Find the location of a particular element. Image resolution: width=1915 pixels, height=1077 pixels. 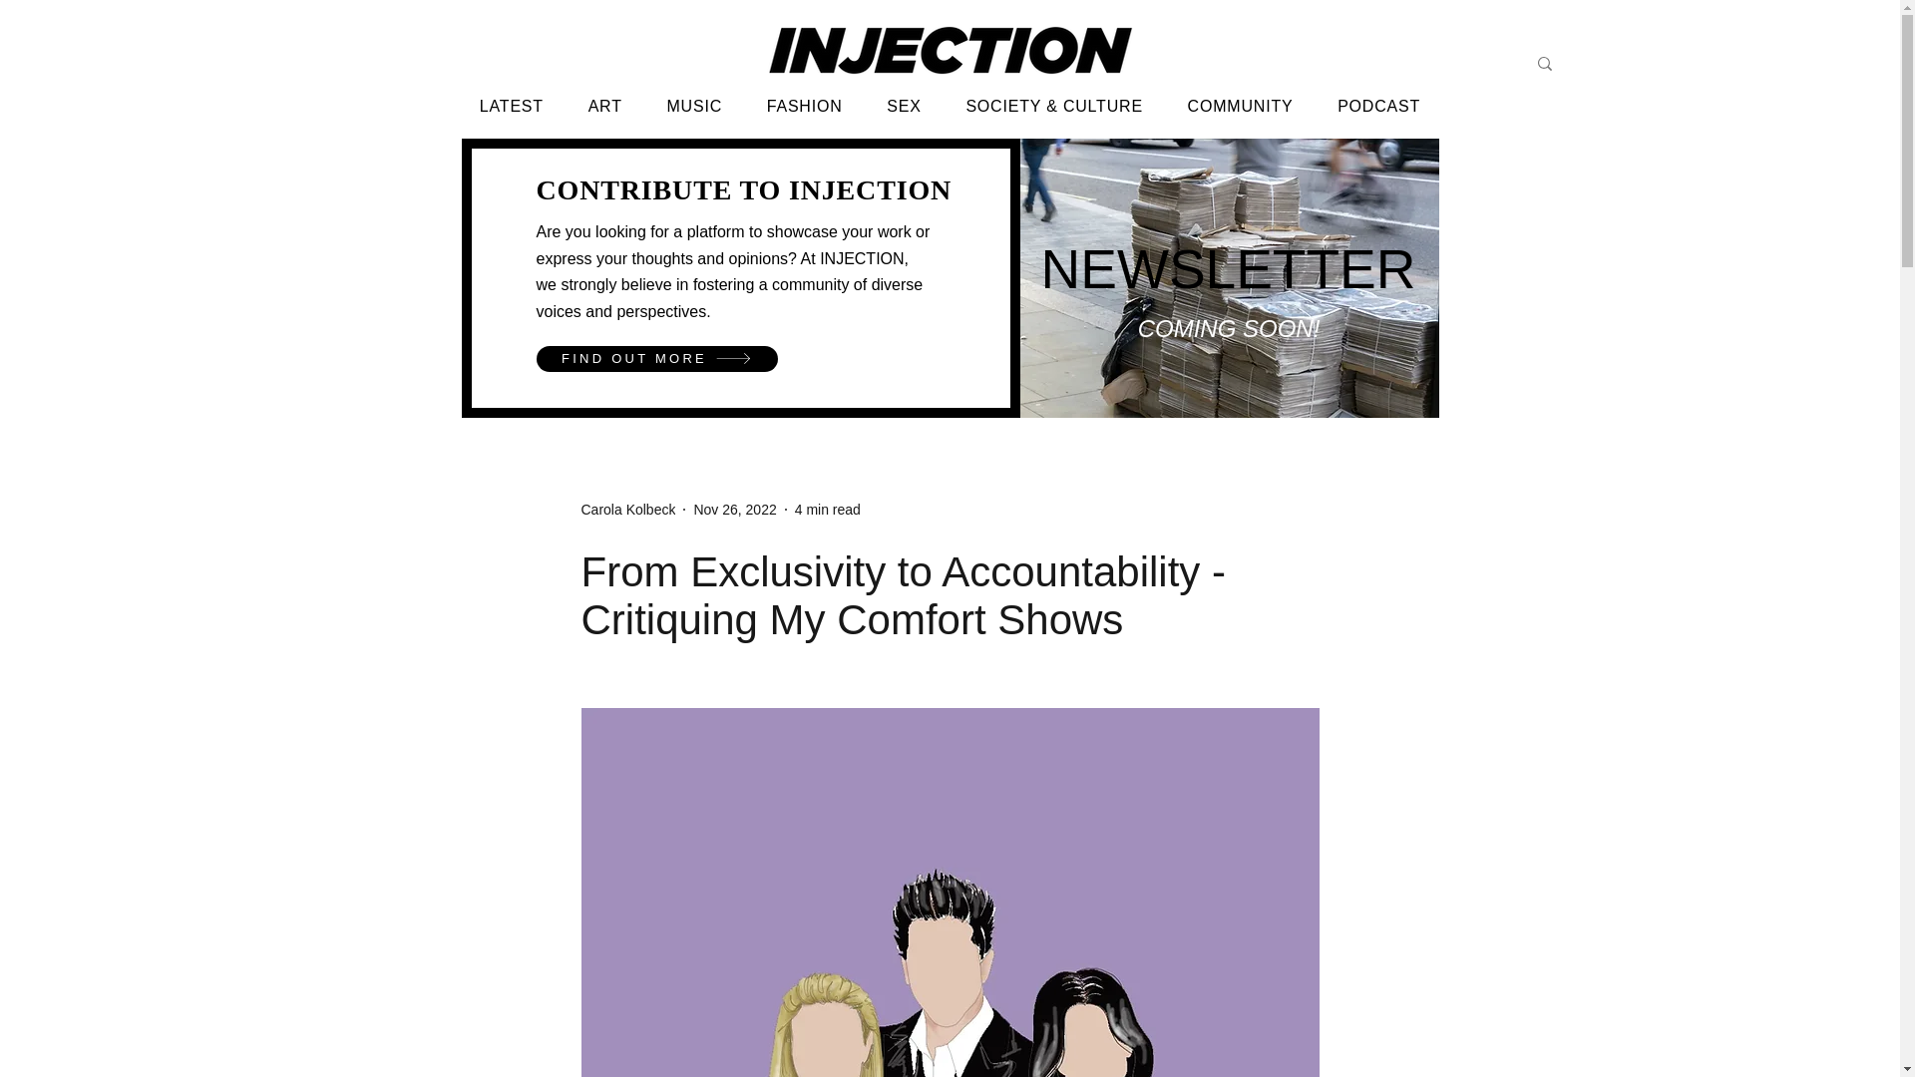

Carola Kolbeck is located at coordinates (627, 509).